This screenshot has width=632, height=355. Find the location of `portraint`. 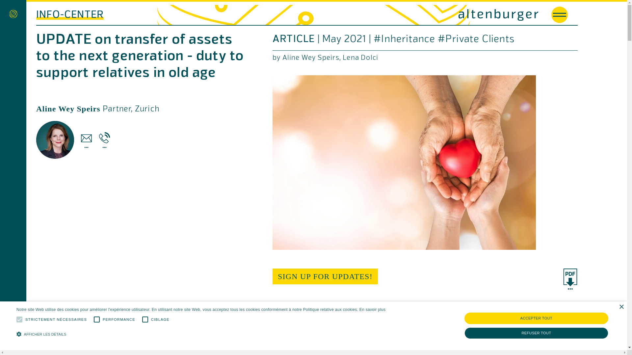

portraint is located at coordinates (55, 140).